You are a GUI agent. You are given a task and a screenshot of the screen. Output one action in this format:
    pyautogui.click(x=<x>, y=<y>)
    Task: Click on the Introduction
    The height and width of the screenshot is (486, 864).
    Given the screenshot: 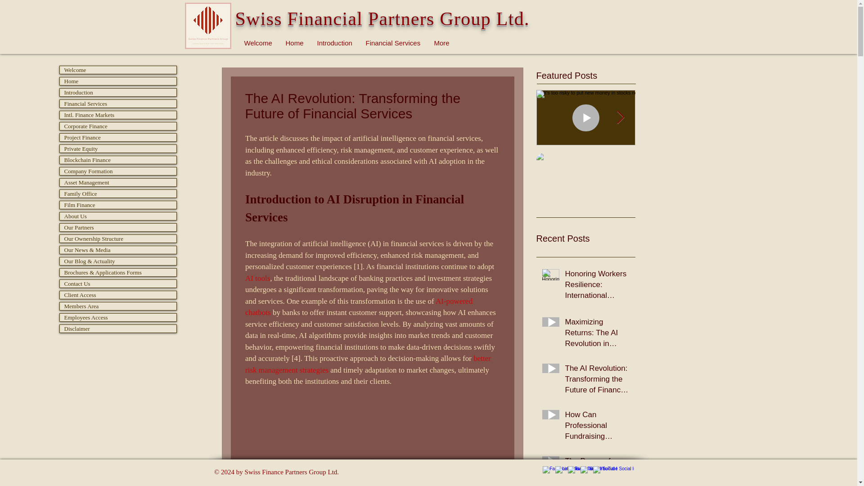 What is the action you would take?
    pyautogui.click(x=335, y=43)
    